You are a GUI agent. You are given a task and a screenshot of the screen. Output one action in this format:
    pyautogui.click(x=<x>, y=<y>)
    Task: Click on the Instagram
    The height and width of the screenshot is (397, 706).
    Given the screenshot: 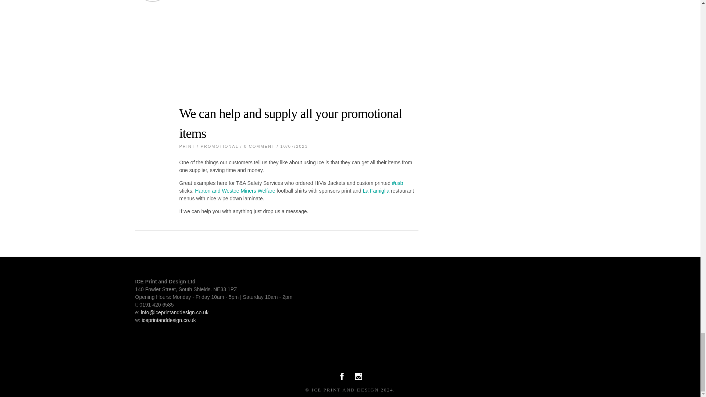 What is the action you would take?
    pyautogui.click(x=358, y=378)
    